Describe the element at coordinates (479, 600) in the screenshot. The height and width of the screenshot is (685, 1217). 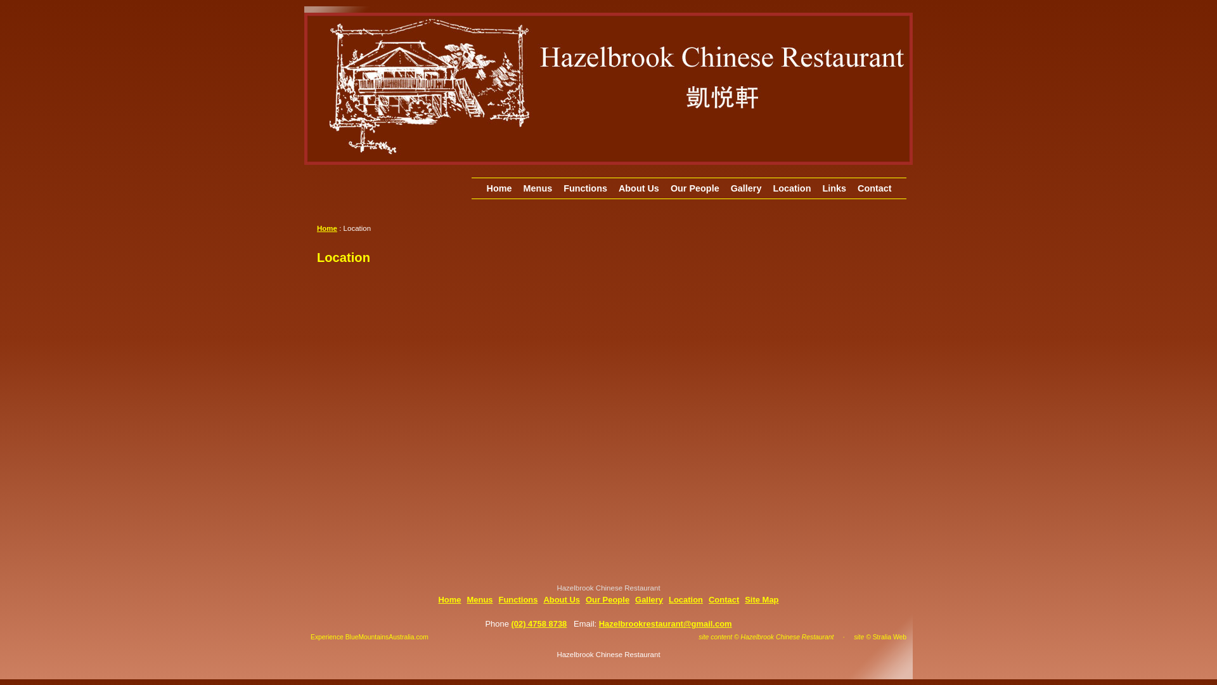
I see `Menus` at that location.